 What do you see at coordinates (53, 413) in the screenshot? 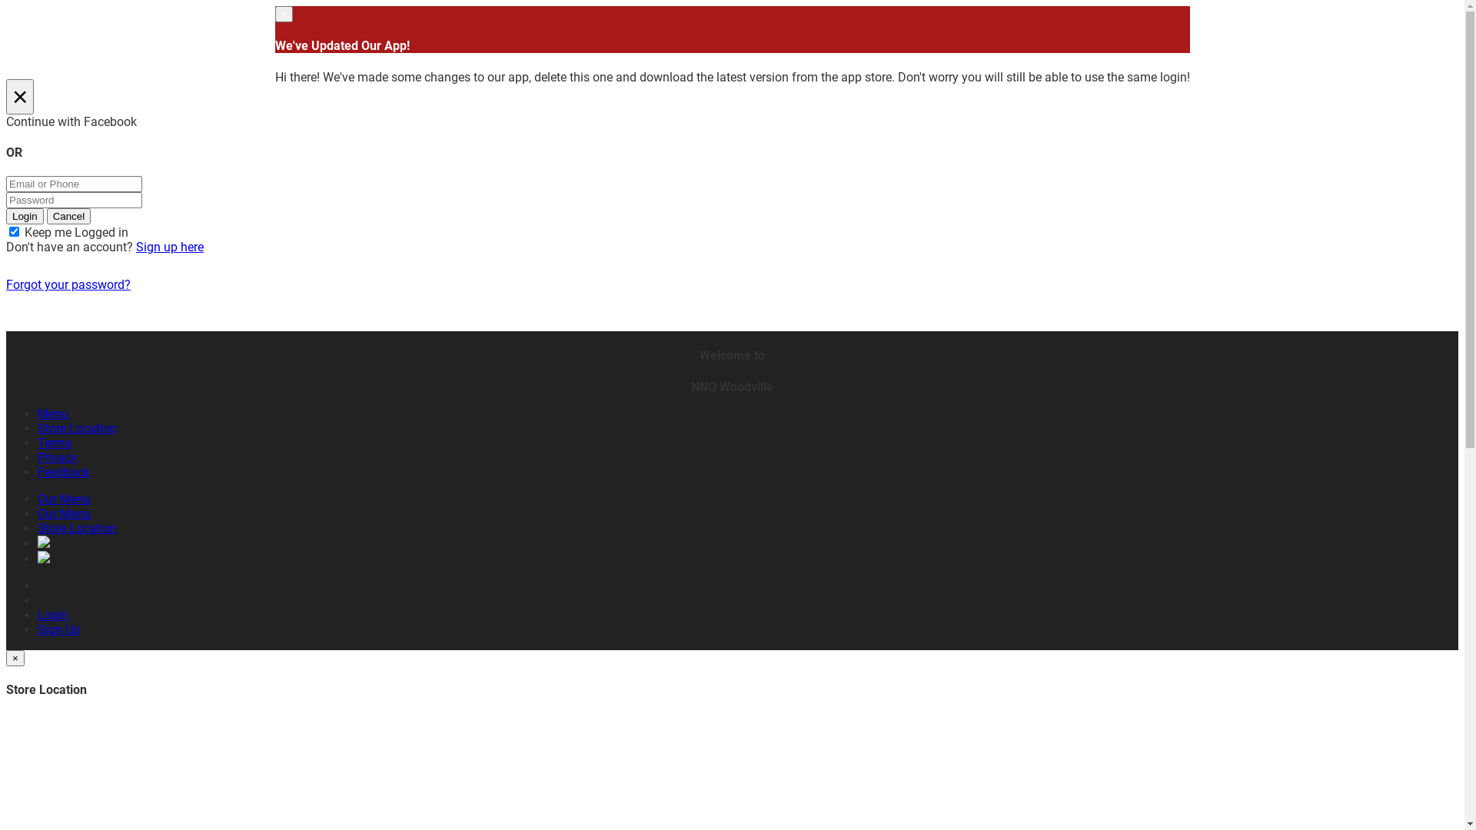
I see `Menu` at bounding box center [53, 413].